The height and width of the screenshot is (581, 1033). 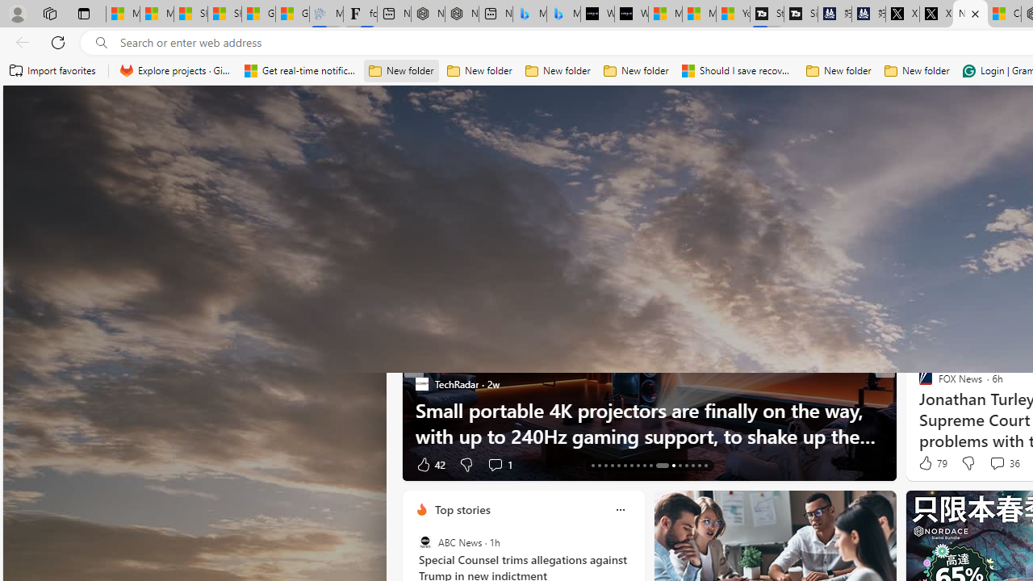 What do you see at coordinates (620, 509) in the screenshot?
I see `More options` at bounding box center [620, 509].